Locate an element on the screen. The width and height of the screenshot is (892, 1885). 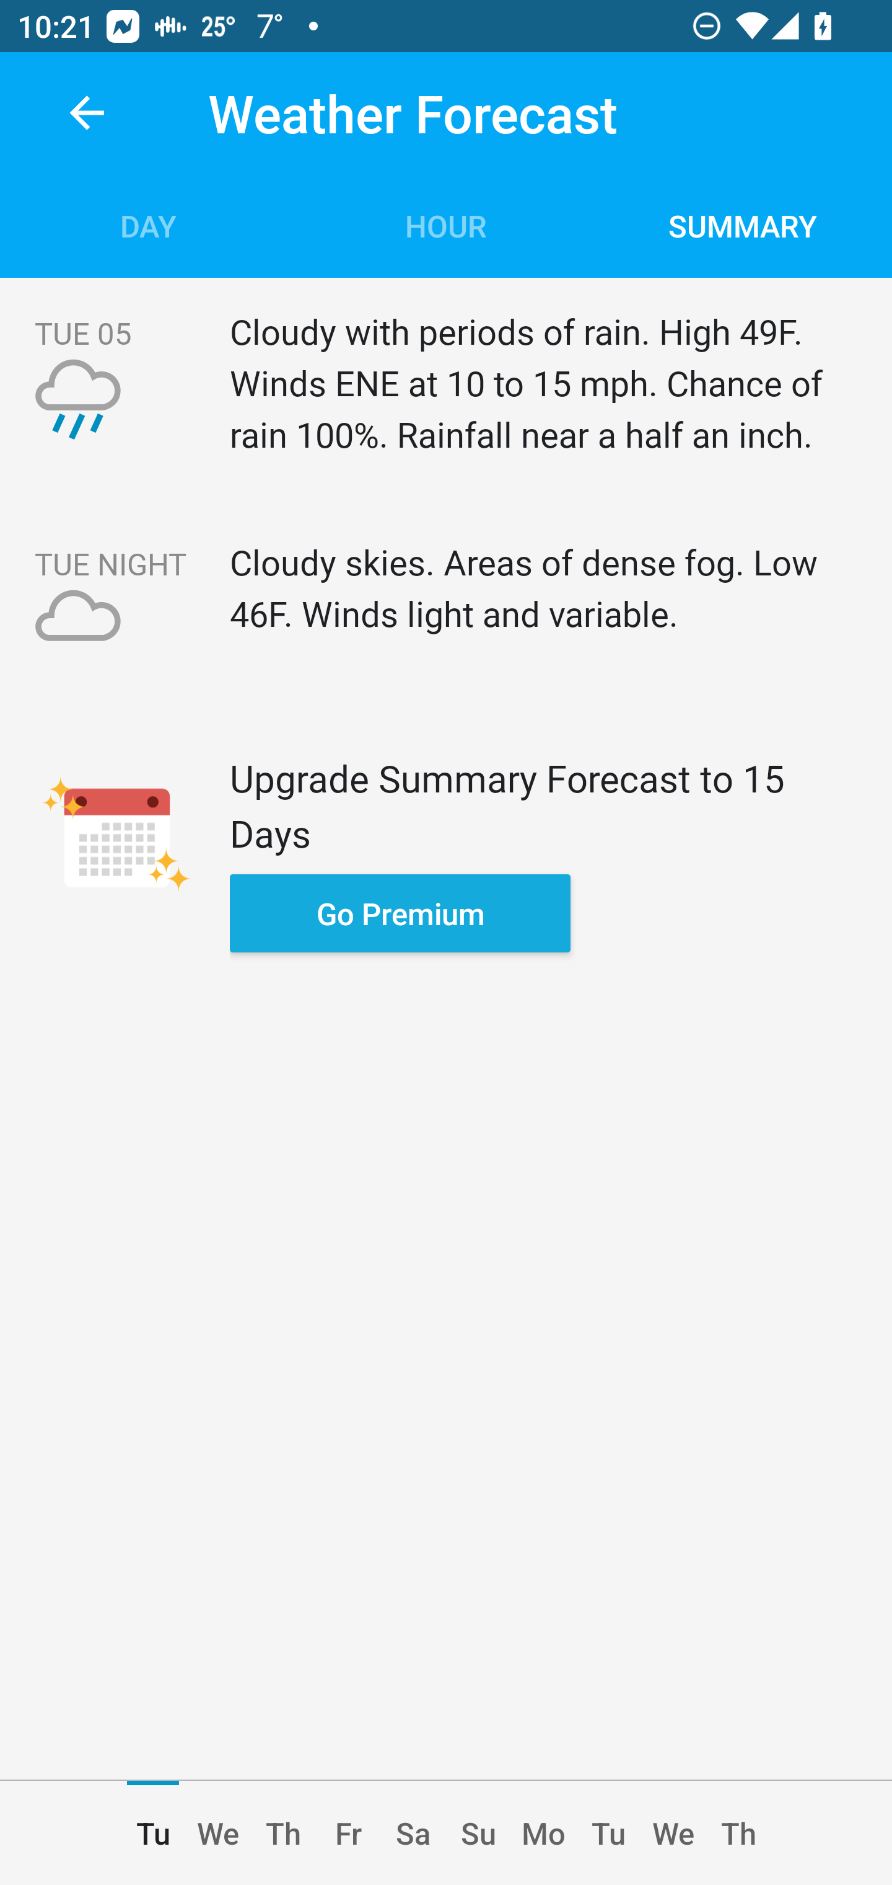
We is located at coordinates (218, 1833).